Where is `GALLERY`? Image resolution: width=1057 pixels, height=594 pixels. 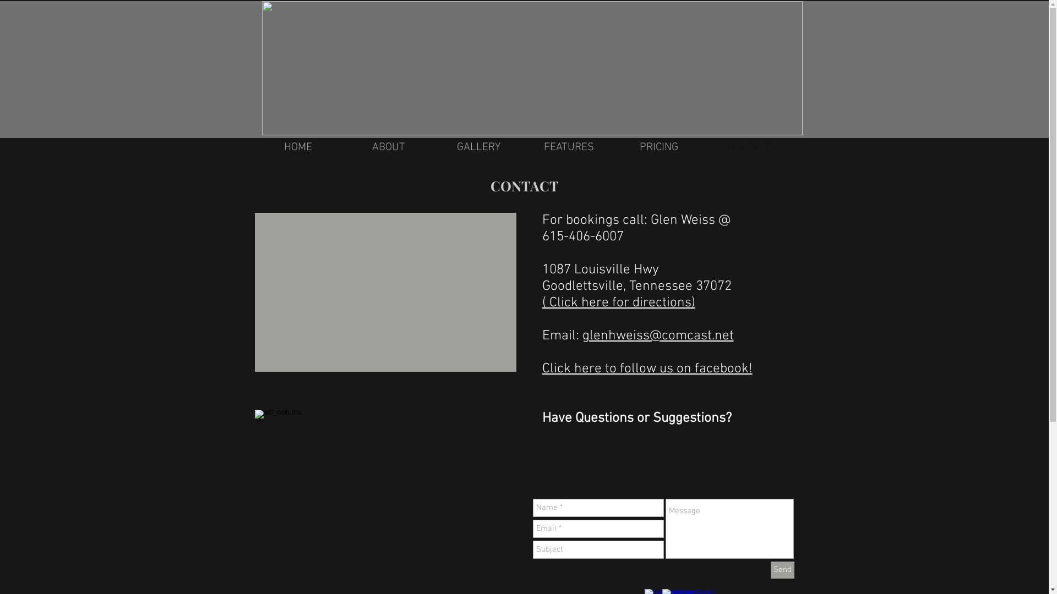
GALLERY is located at coordinates (479, 147).